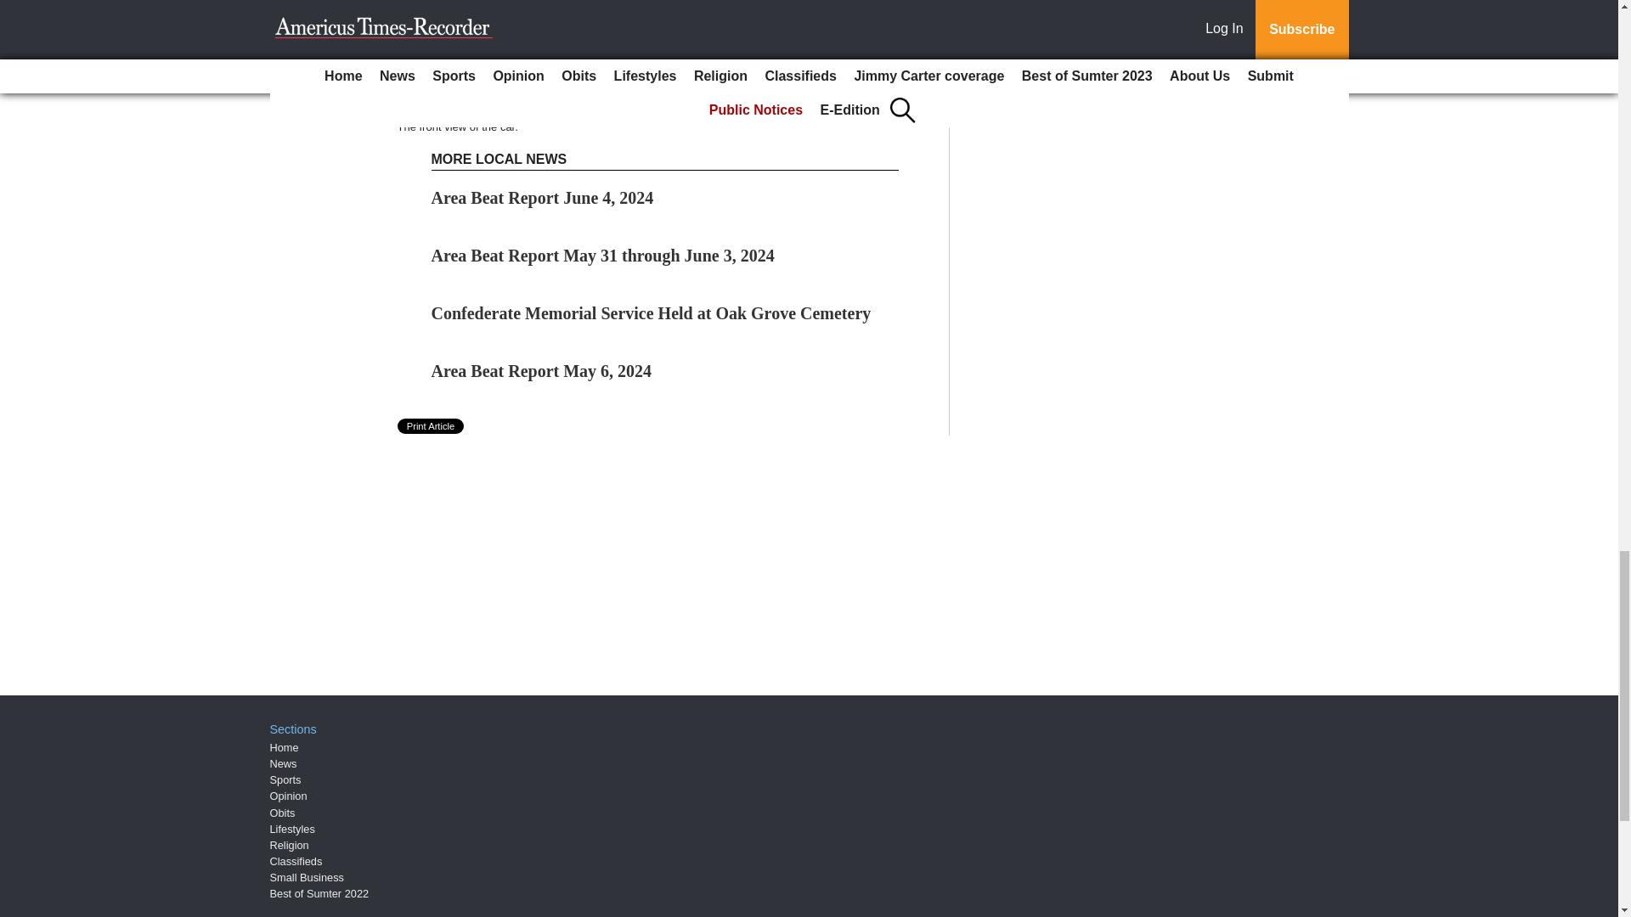 This screenshot has height=917, width=1631. Describe the element at coordinates (296, 861) in the screenshot. I see `Classifieds` at that location.